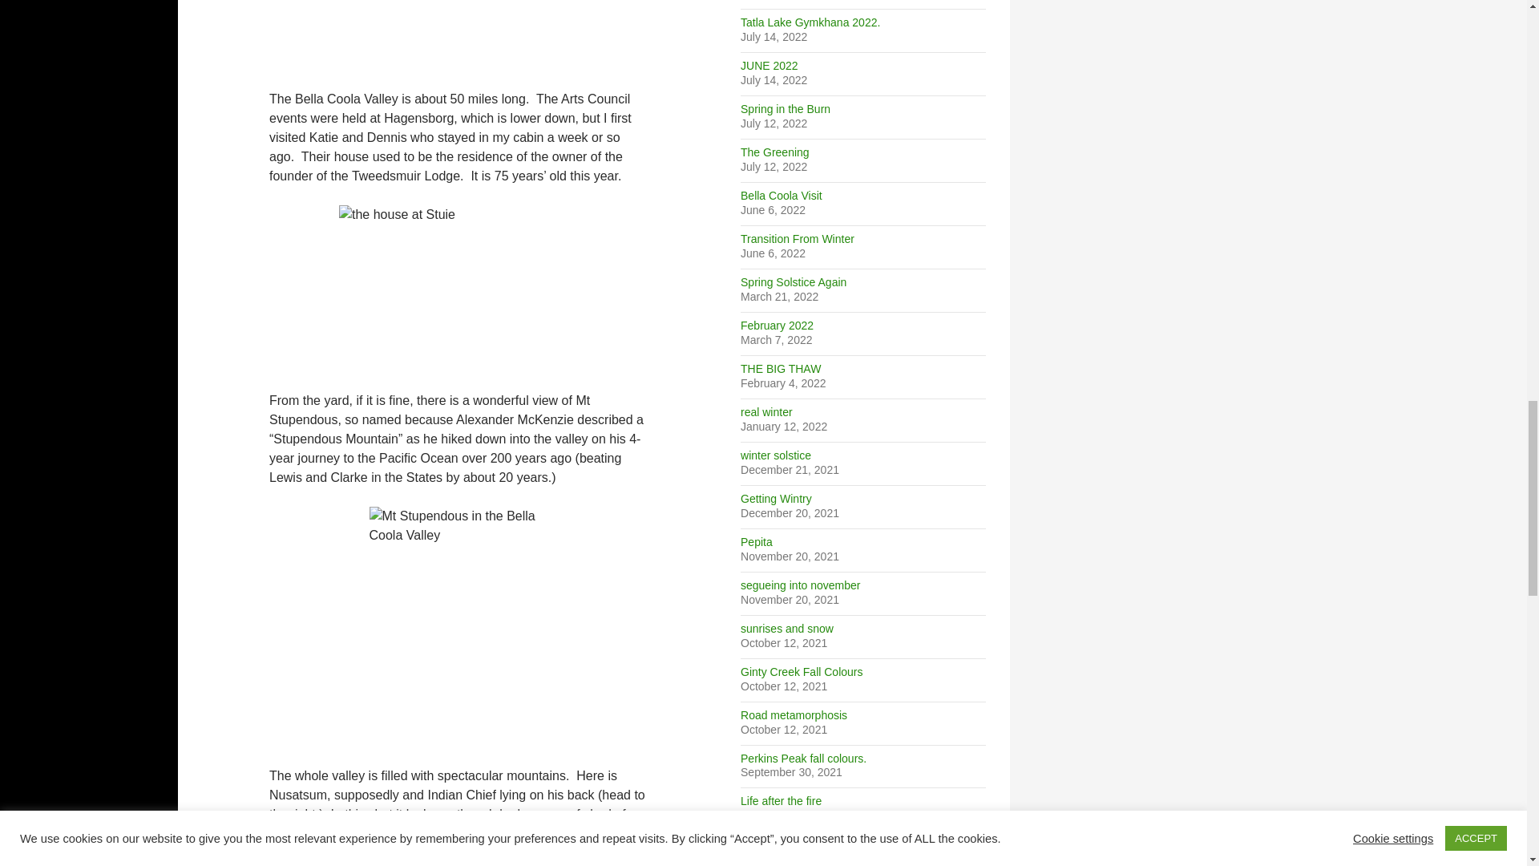  I want to click on house, so click(458, 295).